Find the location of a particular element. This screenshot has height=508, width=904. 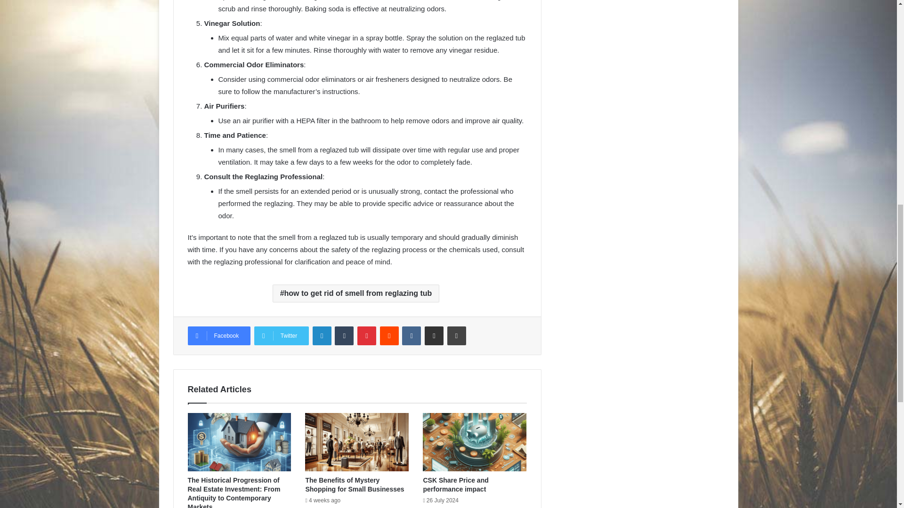

Print is located at coordinates (457, 336).